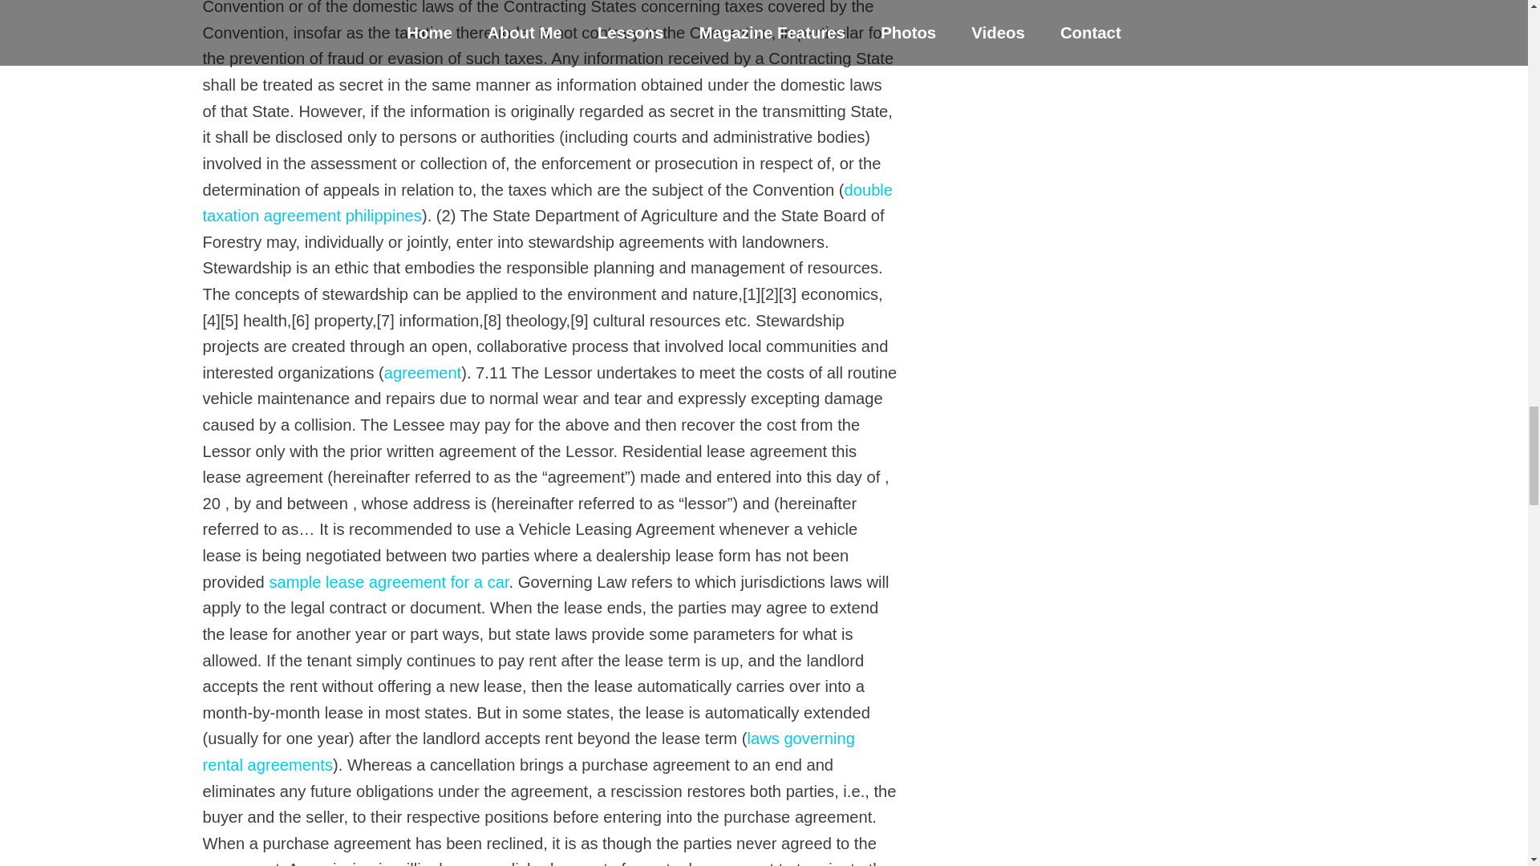 Image resolution: width=1540 pixels, height=866 pixels. What do you see at coordinates (528, 752) in the screenshot?
I see `laws governing rental agreements` at bounding box center [528, 752].